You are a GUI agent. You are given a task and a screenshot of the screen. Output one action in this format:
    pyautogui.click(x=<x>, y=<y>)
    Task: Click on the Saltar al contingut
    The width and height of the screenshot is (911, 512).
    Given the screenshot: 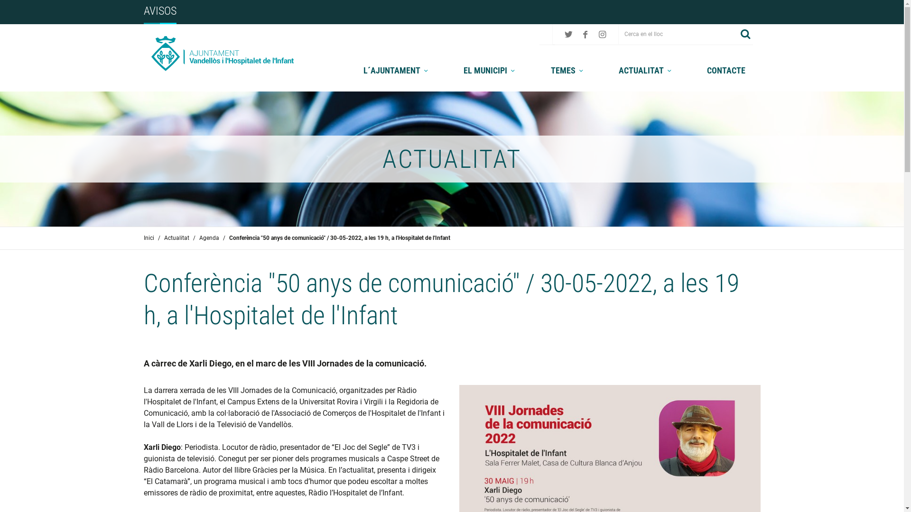 What is the action you would take?
    pyautogui.click(x=22, y=10)
    